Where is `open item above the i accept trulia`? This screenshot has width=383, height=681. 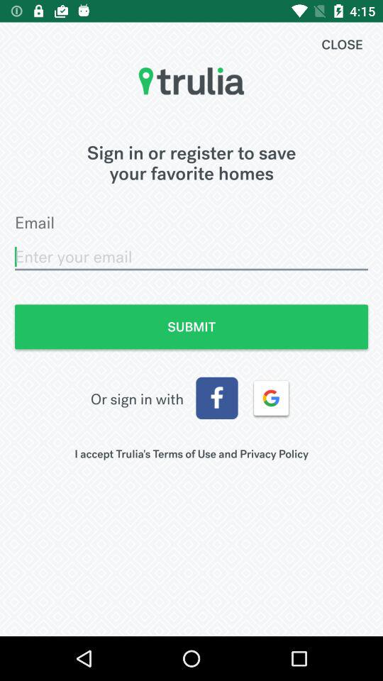
open item above the i accept trulia is located at coordinates (217, 398).